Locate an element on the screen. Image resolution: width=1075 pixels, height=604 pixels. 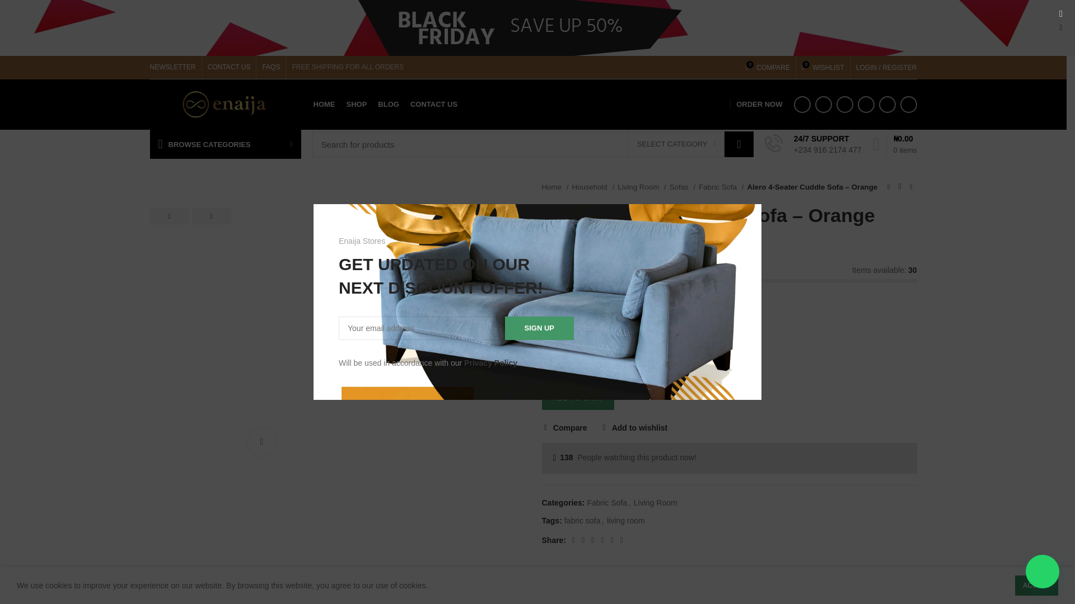
ORDER NOW is located at coordinates (759, 105).